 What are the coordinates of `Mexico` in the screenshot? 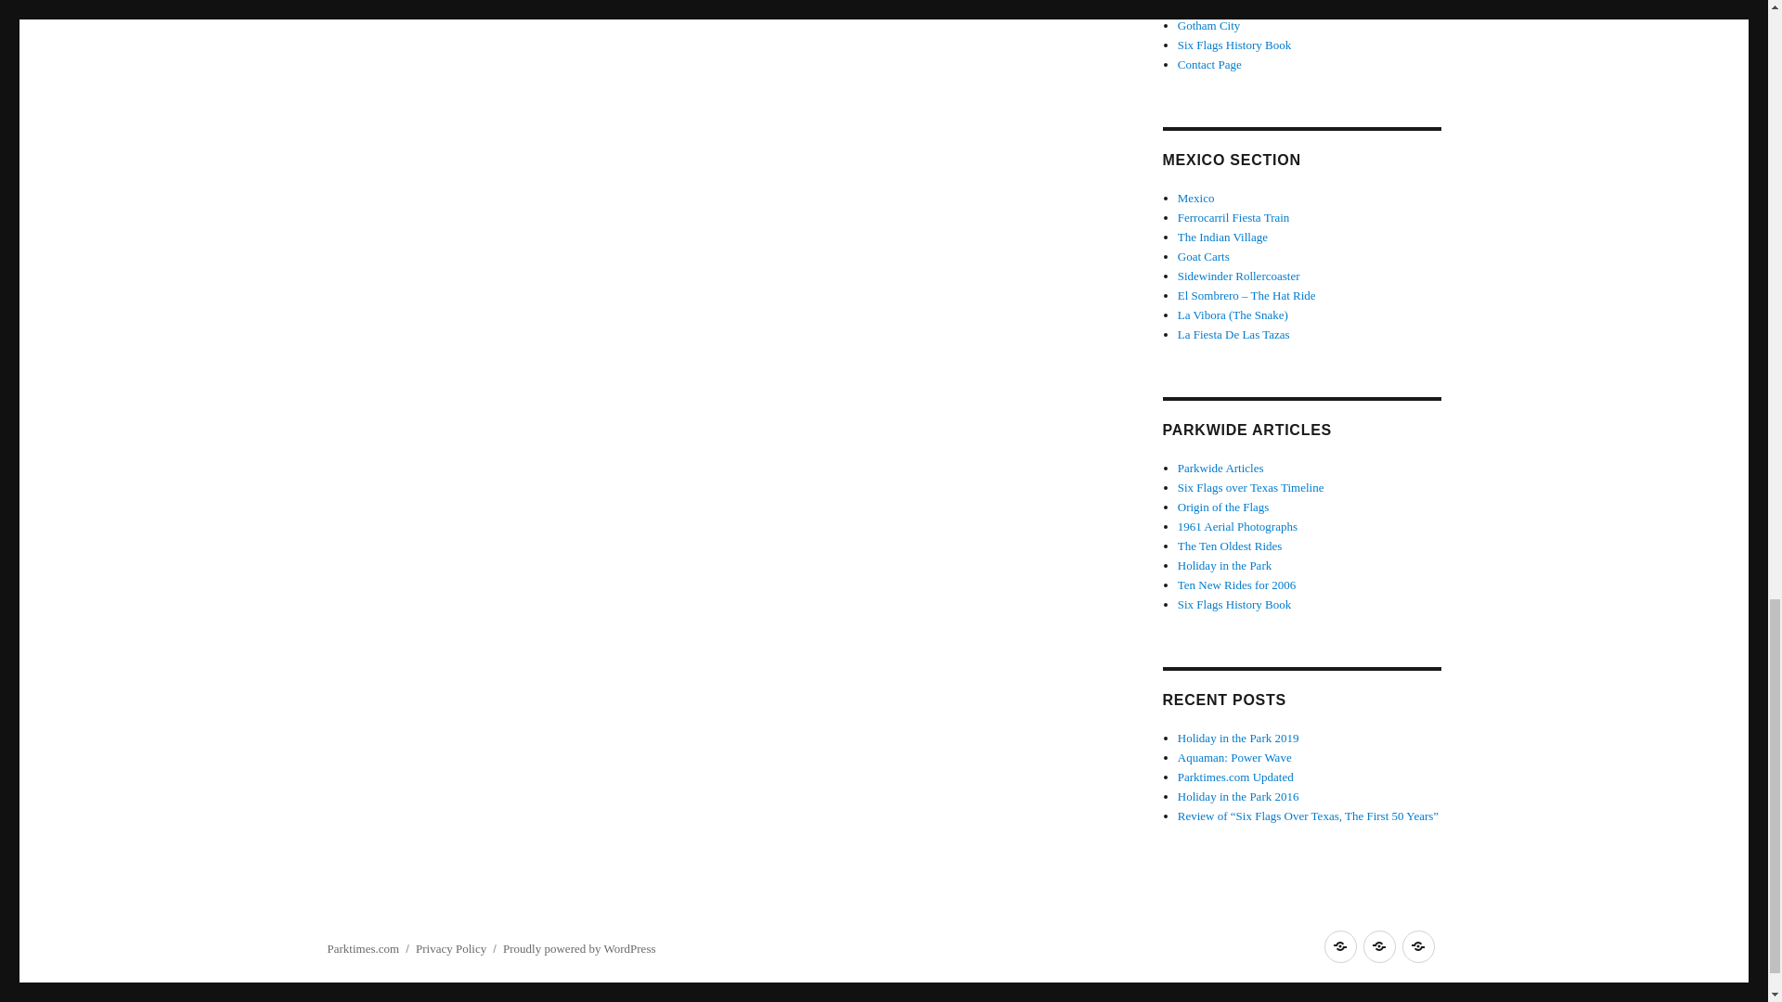 It's located at (1196, 199).